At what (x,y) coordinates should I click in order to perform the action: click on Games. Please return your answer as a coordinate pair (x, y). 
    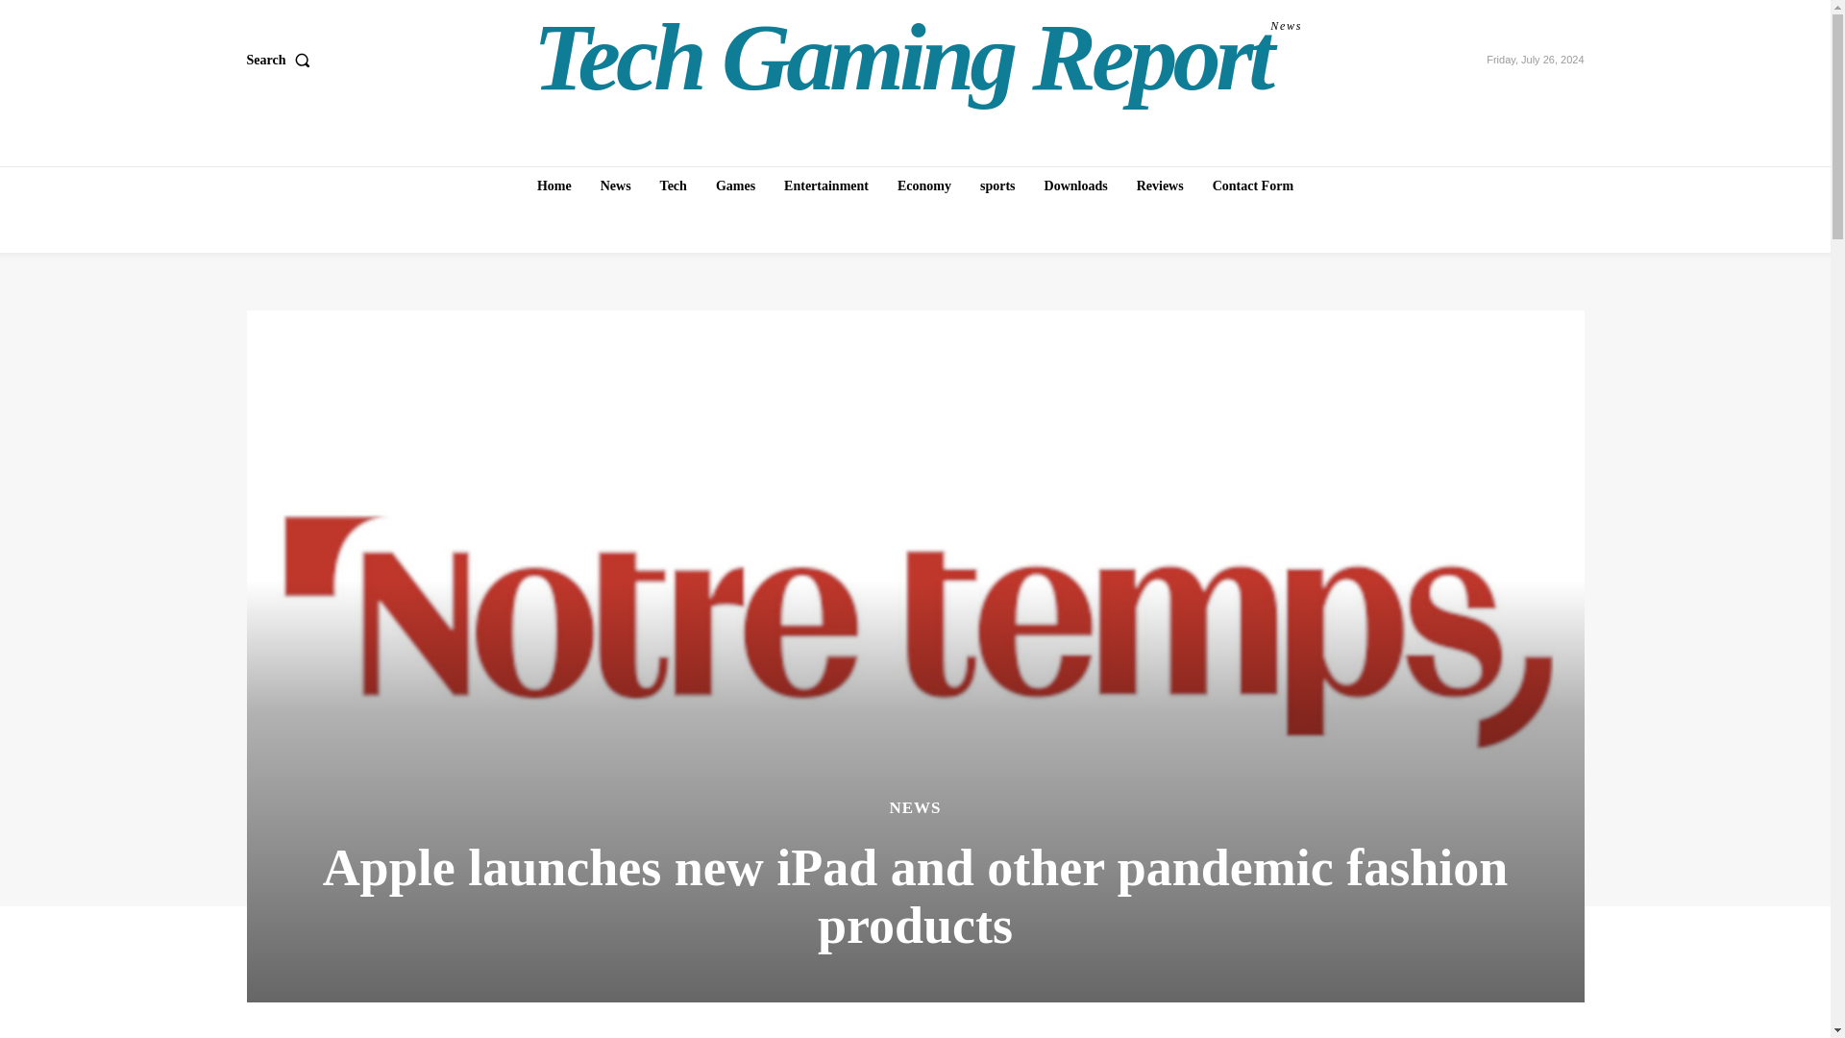
    Looking at the image, I should click on (736, 185).